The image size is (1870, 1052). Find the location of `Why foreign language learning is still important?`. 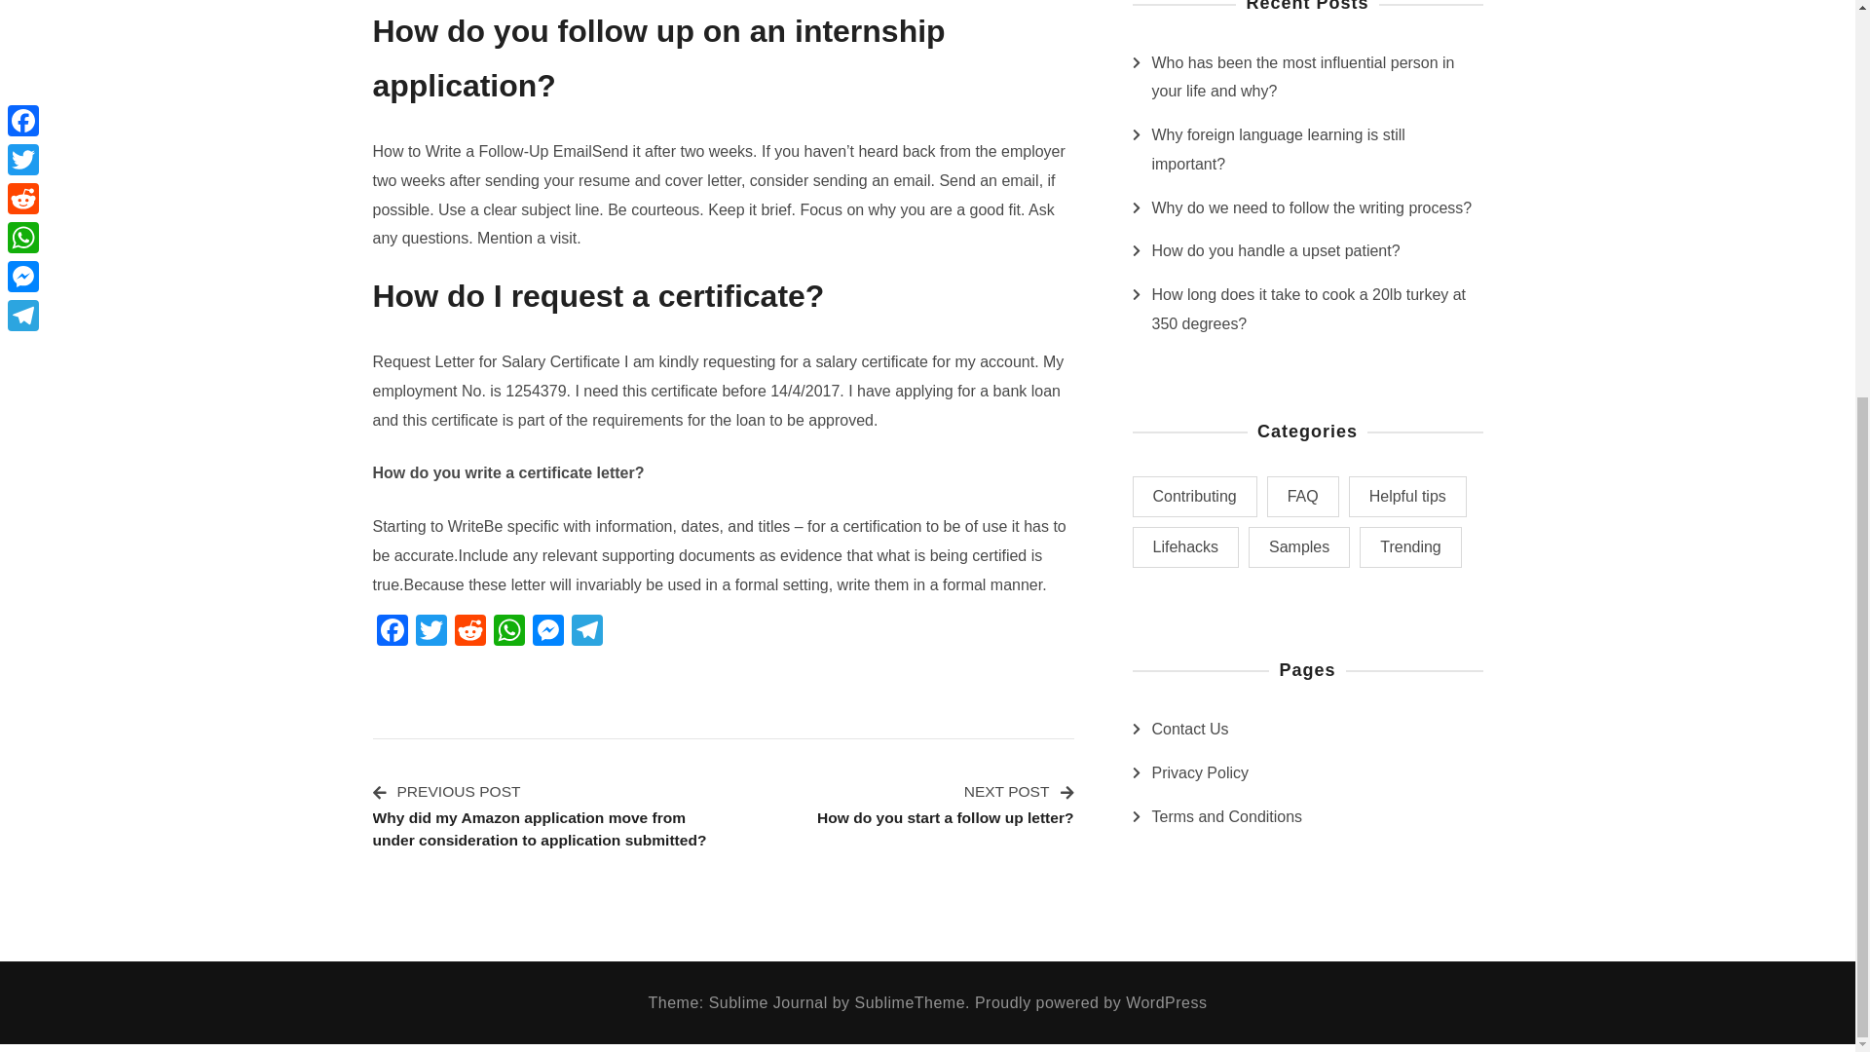

Why foreign language learning is still important? is located at coordinates (1317, 150).